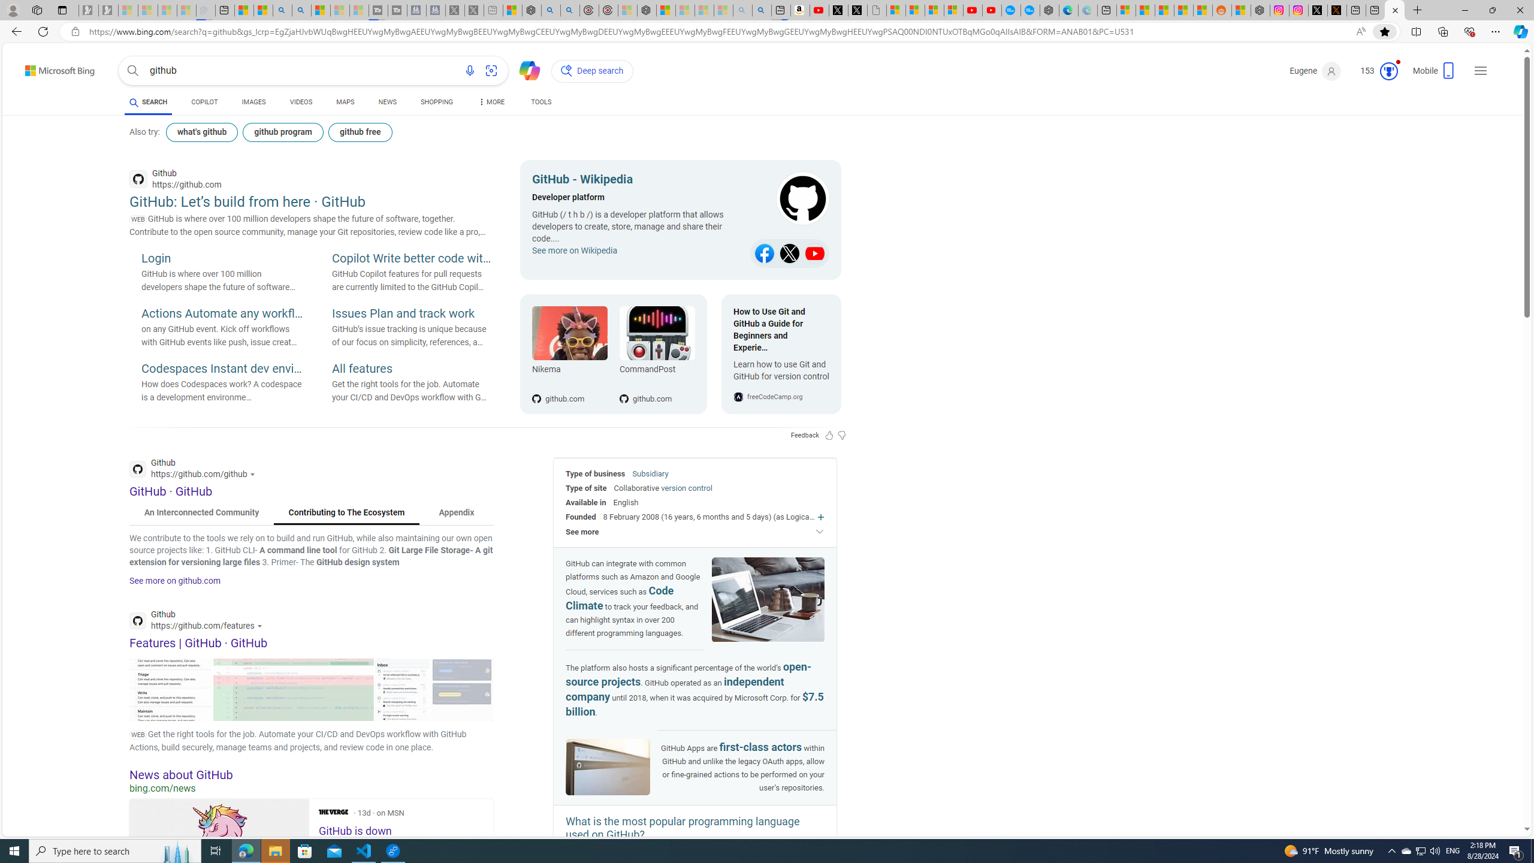 The height and width of the screenshot is (863, 1534). I want to click on poe ++ standard - Search, so click(569, 10).